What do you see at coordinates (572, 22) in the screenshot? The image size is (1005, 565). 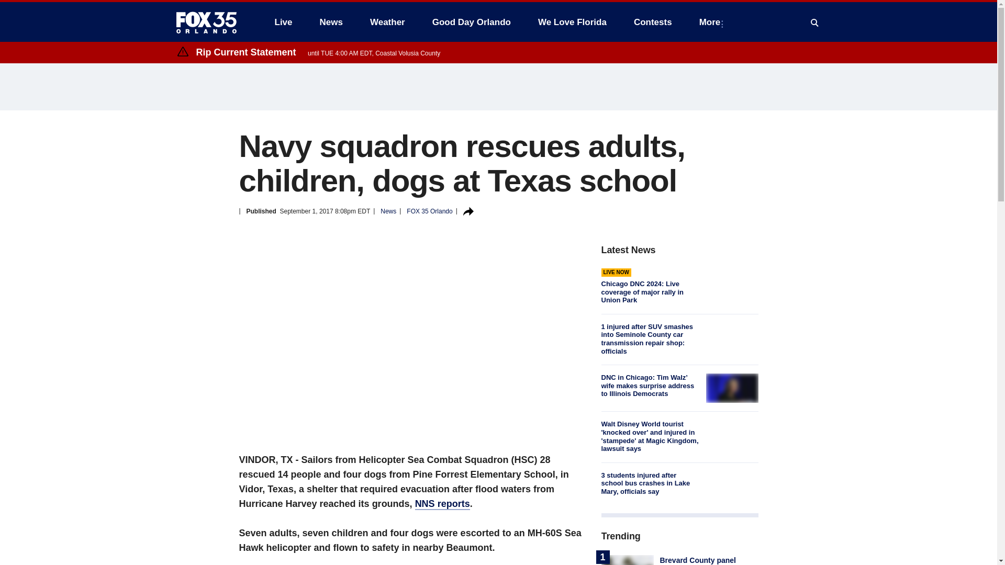 I see `We Love Florida` at bounding box center [572, 22].